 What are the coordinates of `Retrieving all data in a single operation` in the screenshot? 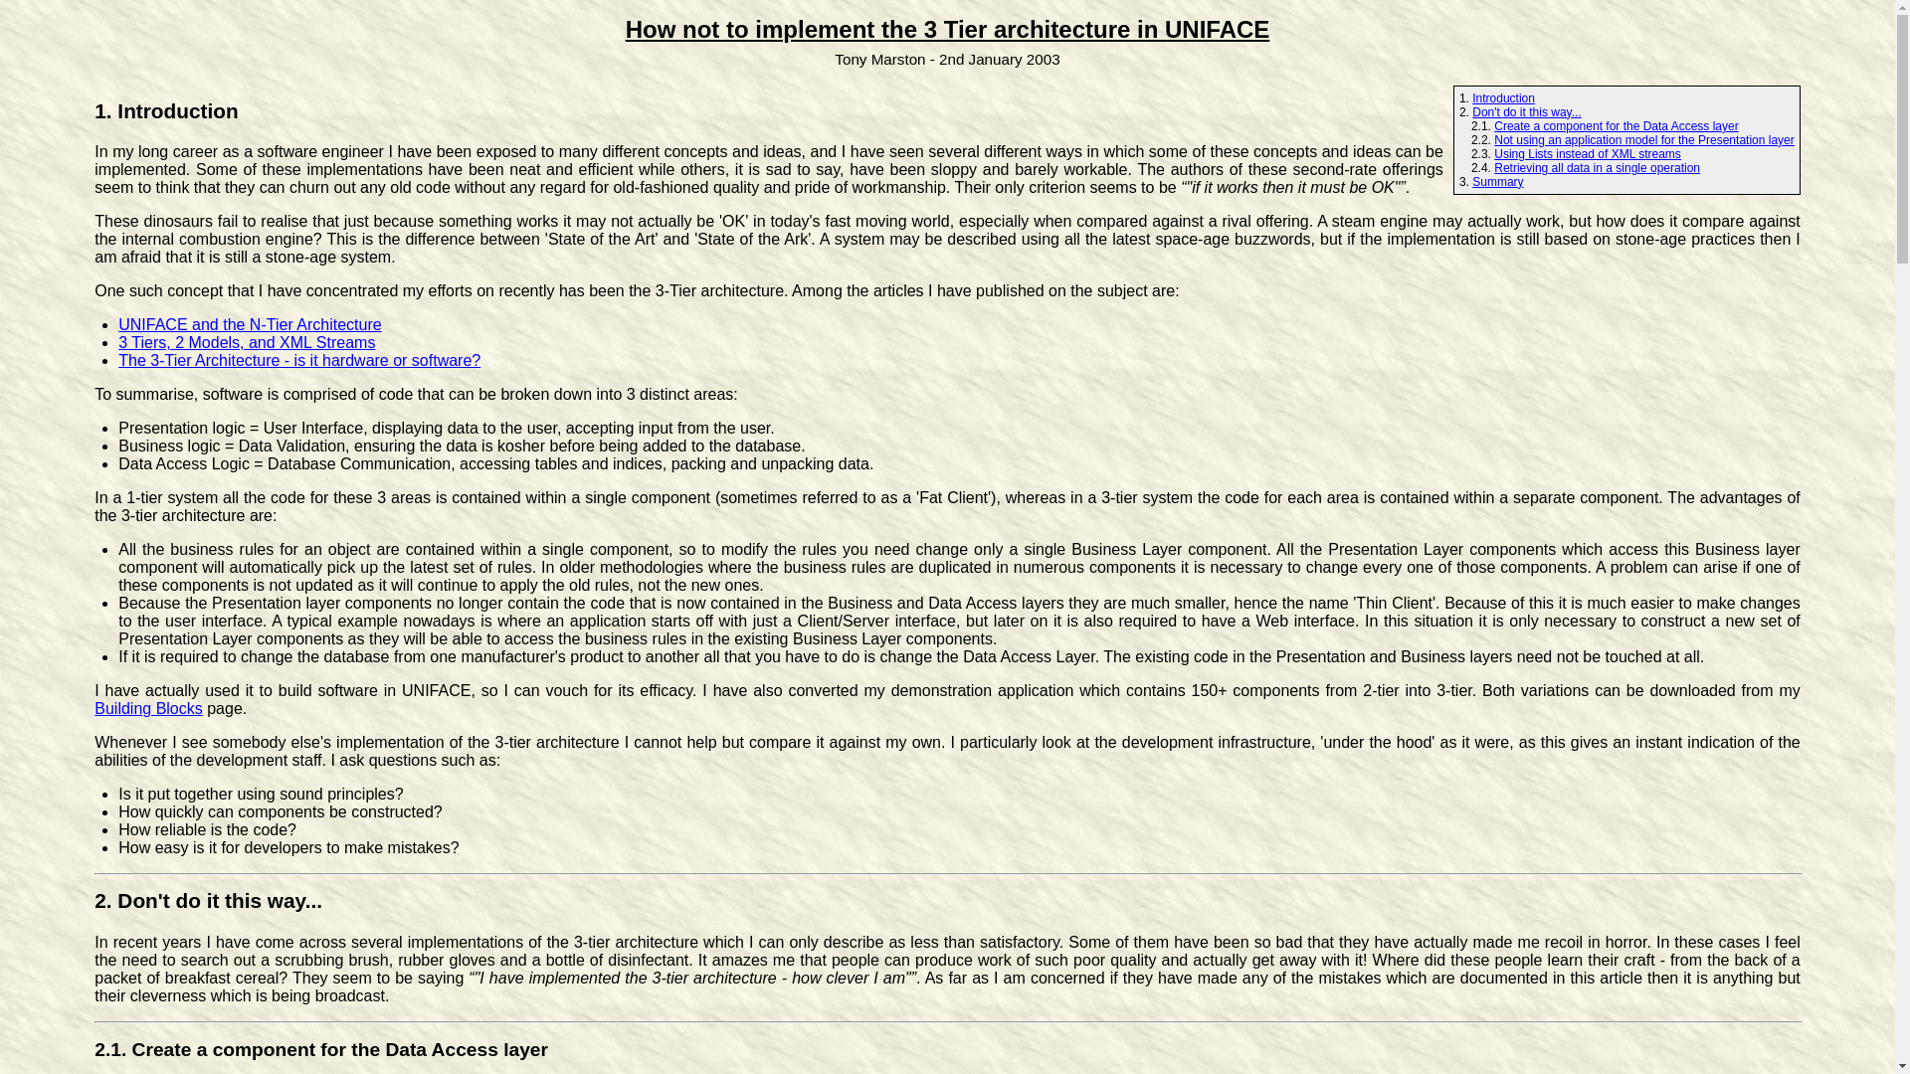 It's located at (1596, 168).